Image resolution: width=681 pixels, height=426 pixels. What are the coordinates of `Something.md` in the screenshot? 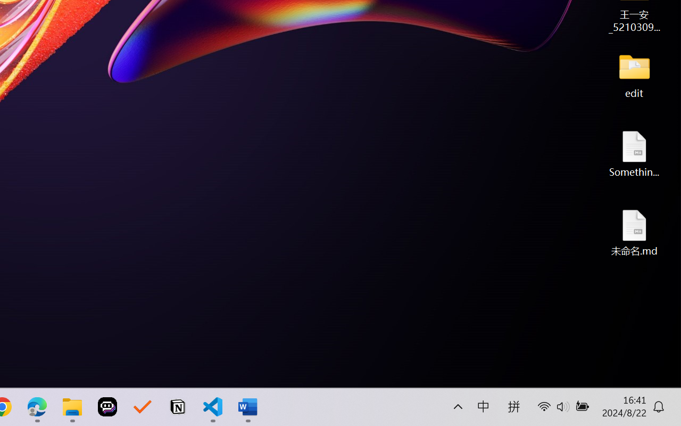 It's located at (634, 153).